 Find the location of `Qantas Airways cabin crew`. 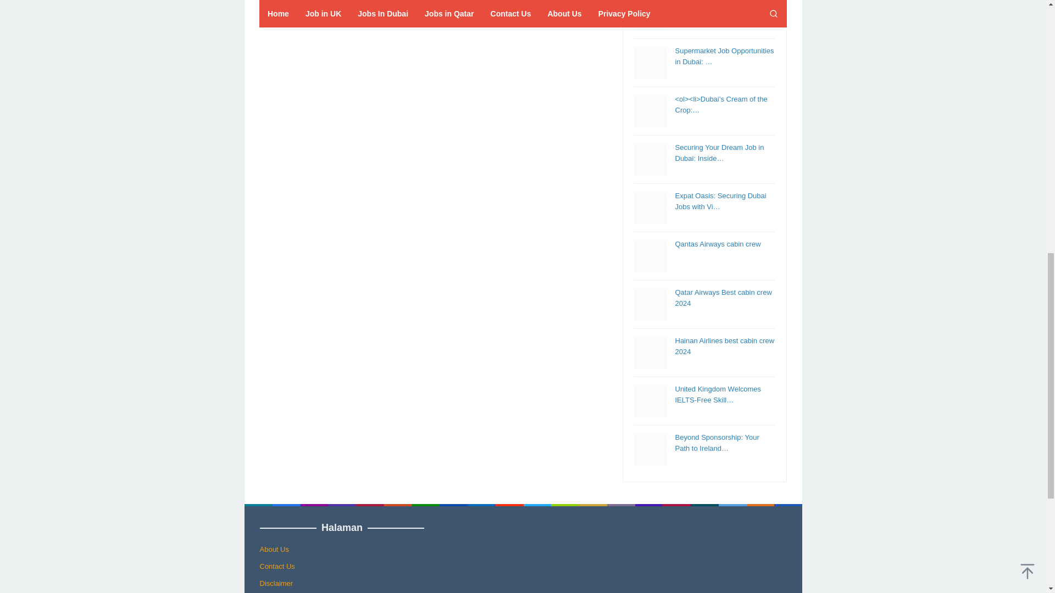

Qantas Airways cabin crew is located at coordinates (718, 244).